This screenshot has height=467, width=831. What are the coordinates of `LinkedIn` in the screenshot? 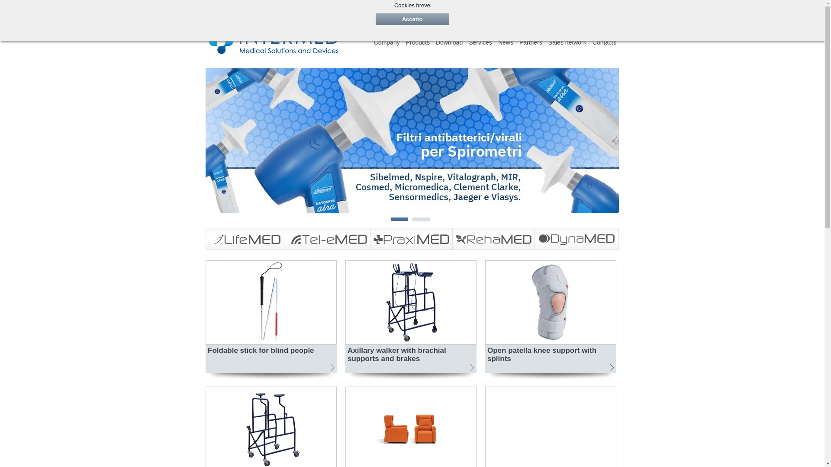 It's located at (246, 9).